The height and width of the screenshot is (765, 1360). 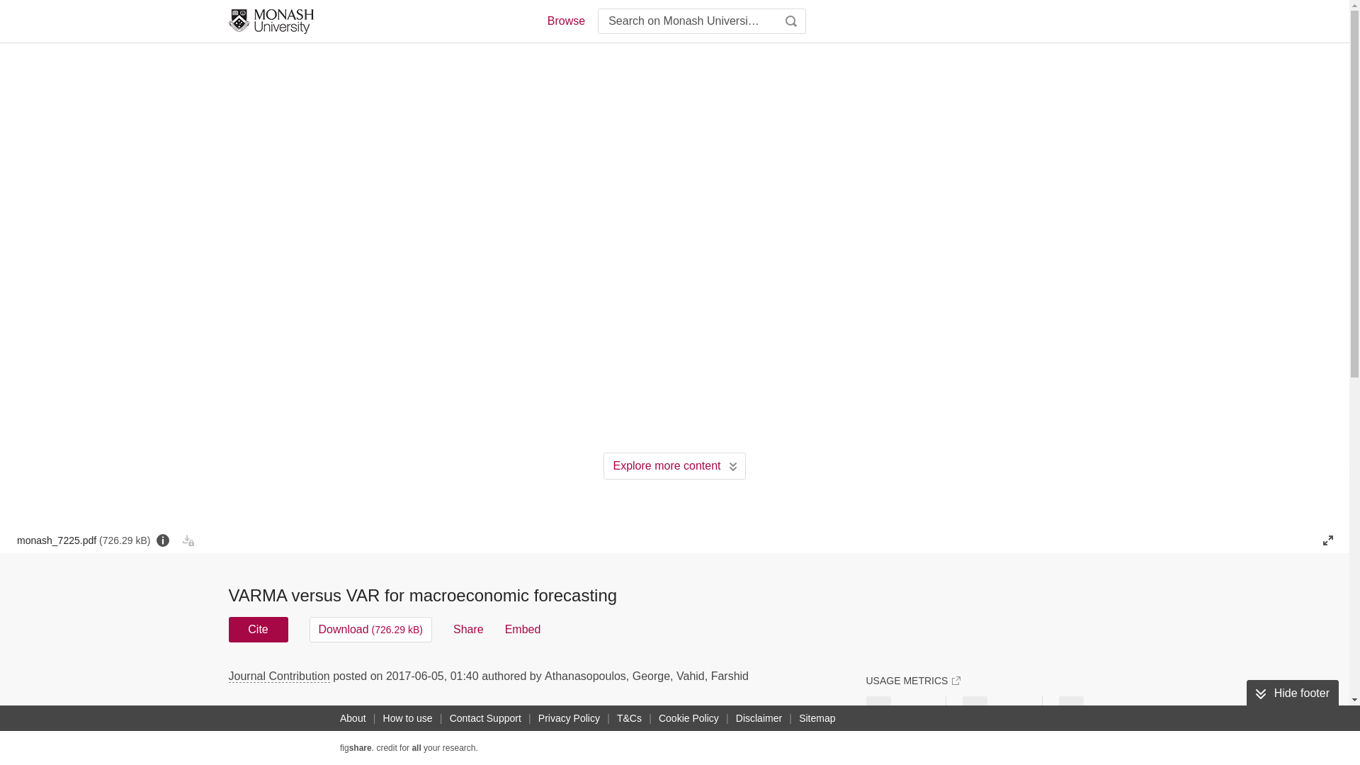 I want to click on Share, so click(x=468, y=629).